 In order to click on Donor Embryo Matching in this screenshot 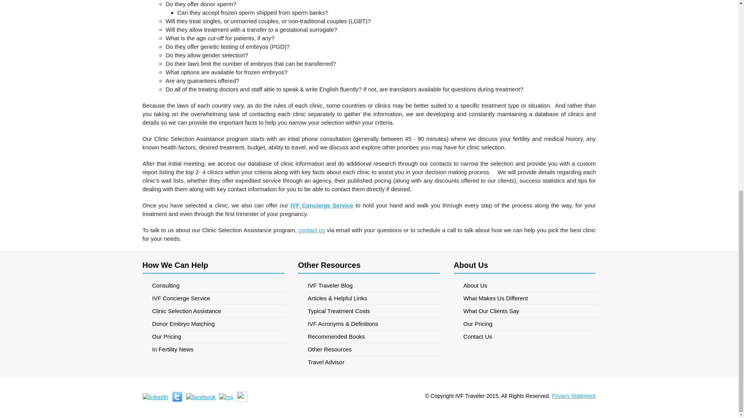, I will do `click(218, 324)`.